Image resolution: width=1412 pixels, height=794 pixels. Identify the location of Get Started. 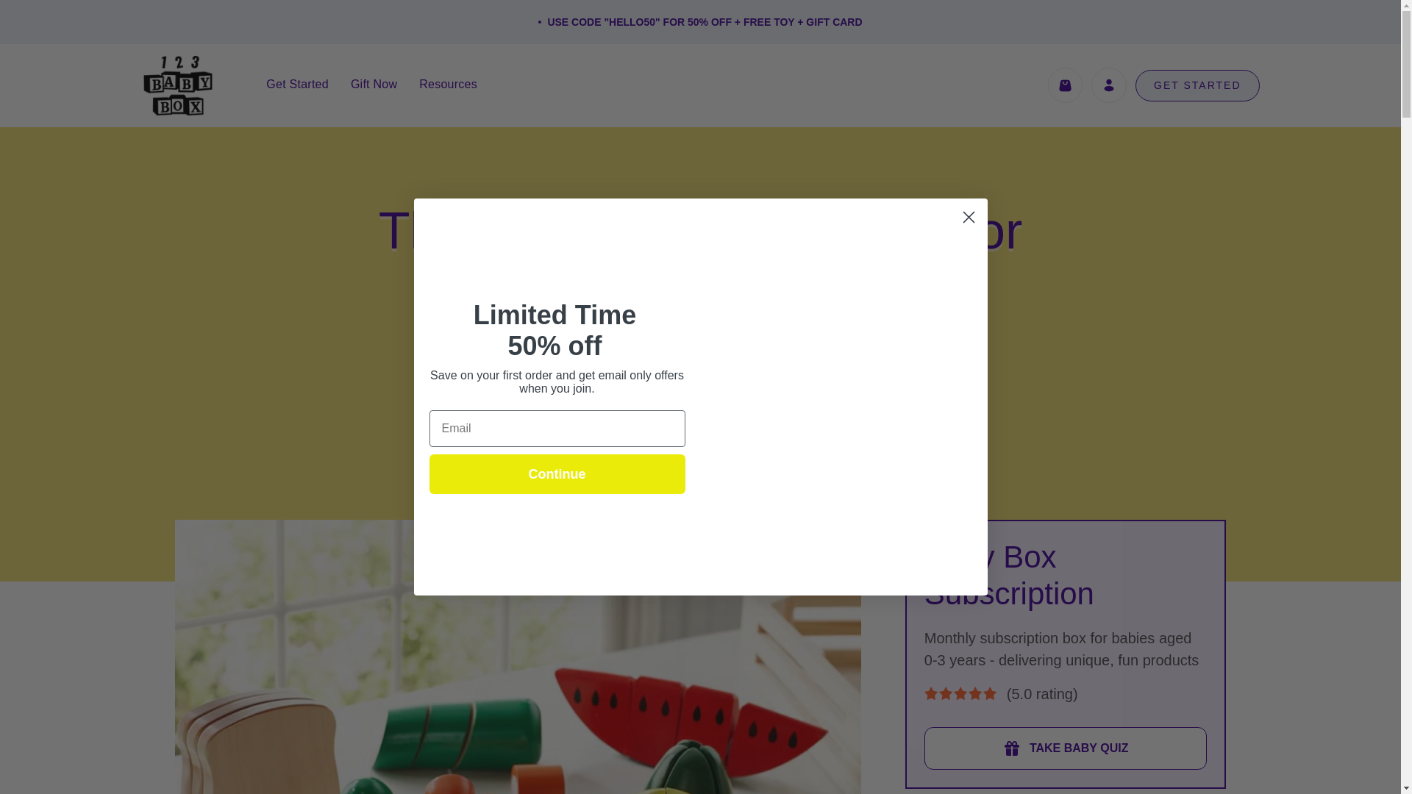
(297, 84).